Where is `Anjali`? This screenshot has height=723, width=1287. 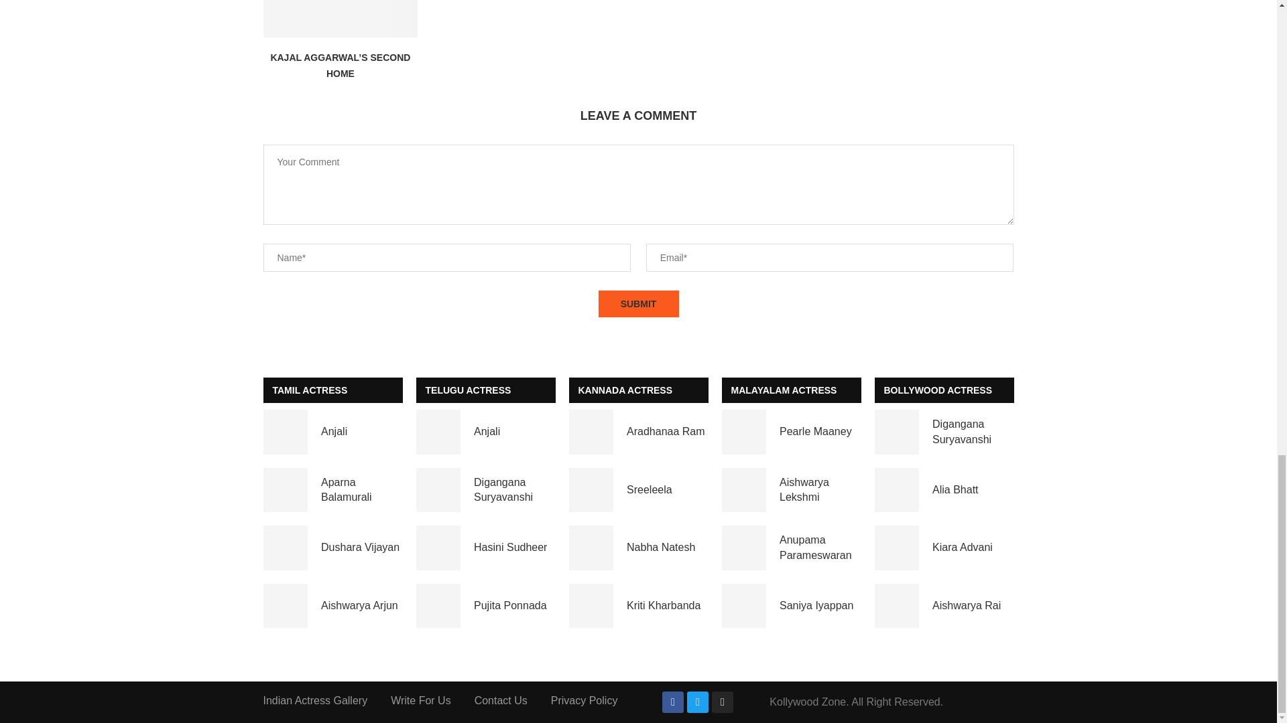
Anjali is located at coordinates (284, 432).